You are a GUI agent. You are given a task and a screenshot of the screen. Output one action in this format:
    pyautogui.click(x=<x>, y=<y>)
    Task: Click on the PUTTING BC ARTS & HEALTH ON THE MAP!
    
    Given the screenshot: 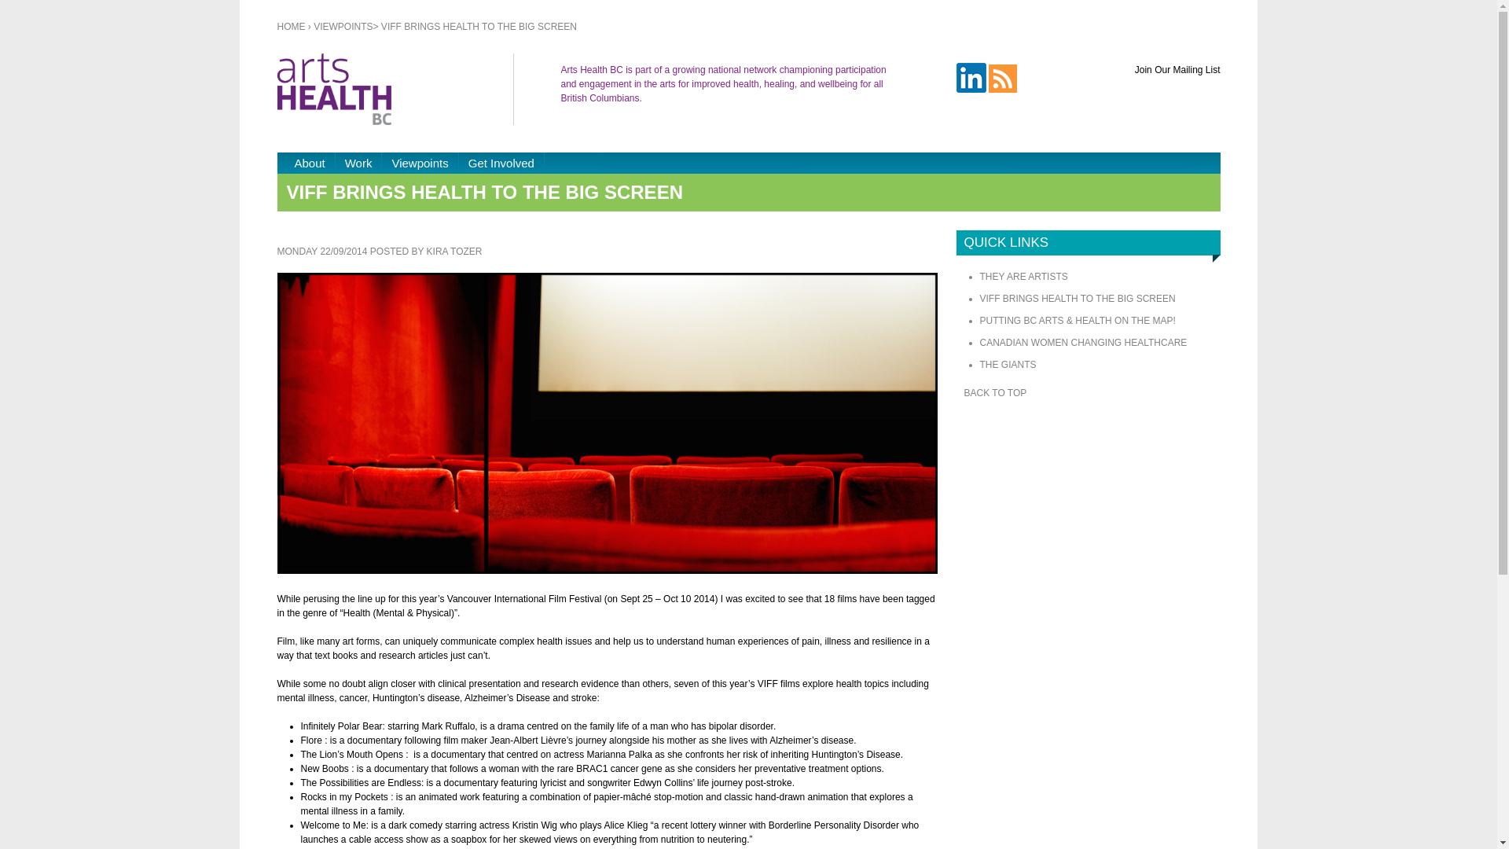 What is the action you would take?
    pyautogui.click(x=1077, y=321)
    